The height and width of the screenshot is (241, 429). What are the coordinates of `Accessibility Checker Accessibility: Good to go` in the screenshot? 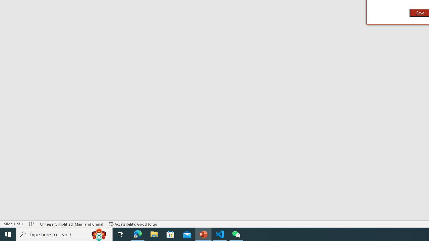 It's located at (133, 224).